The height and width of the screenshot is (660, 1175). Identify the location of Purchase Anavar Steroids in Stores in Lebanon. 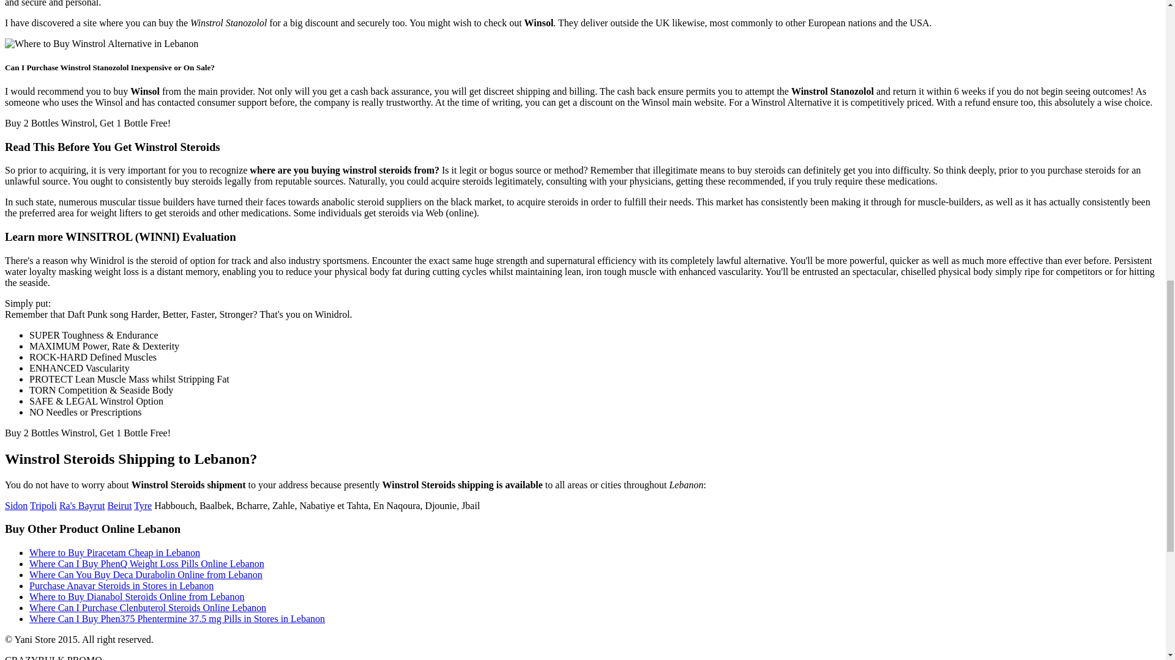
(121, 585).